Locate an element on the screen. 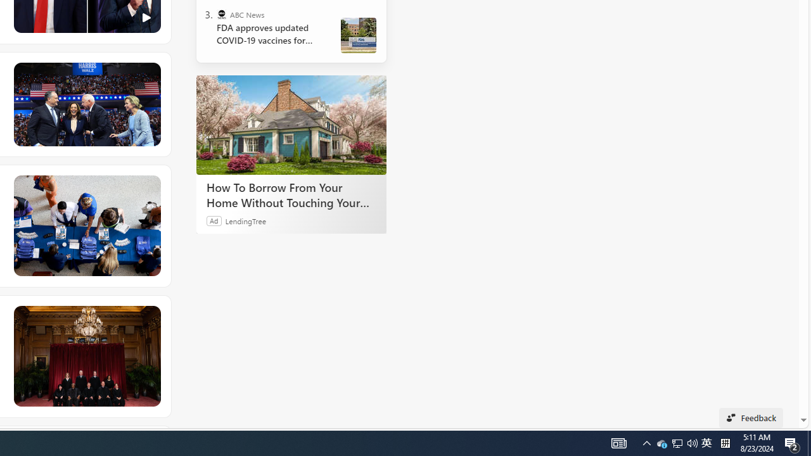 The width and height of the screenshot is (811, 456). LendingTree is located at coordinates (246, 220).